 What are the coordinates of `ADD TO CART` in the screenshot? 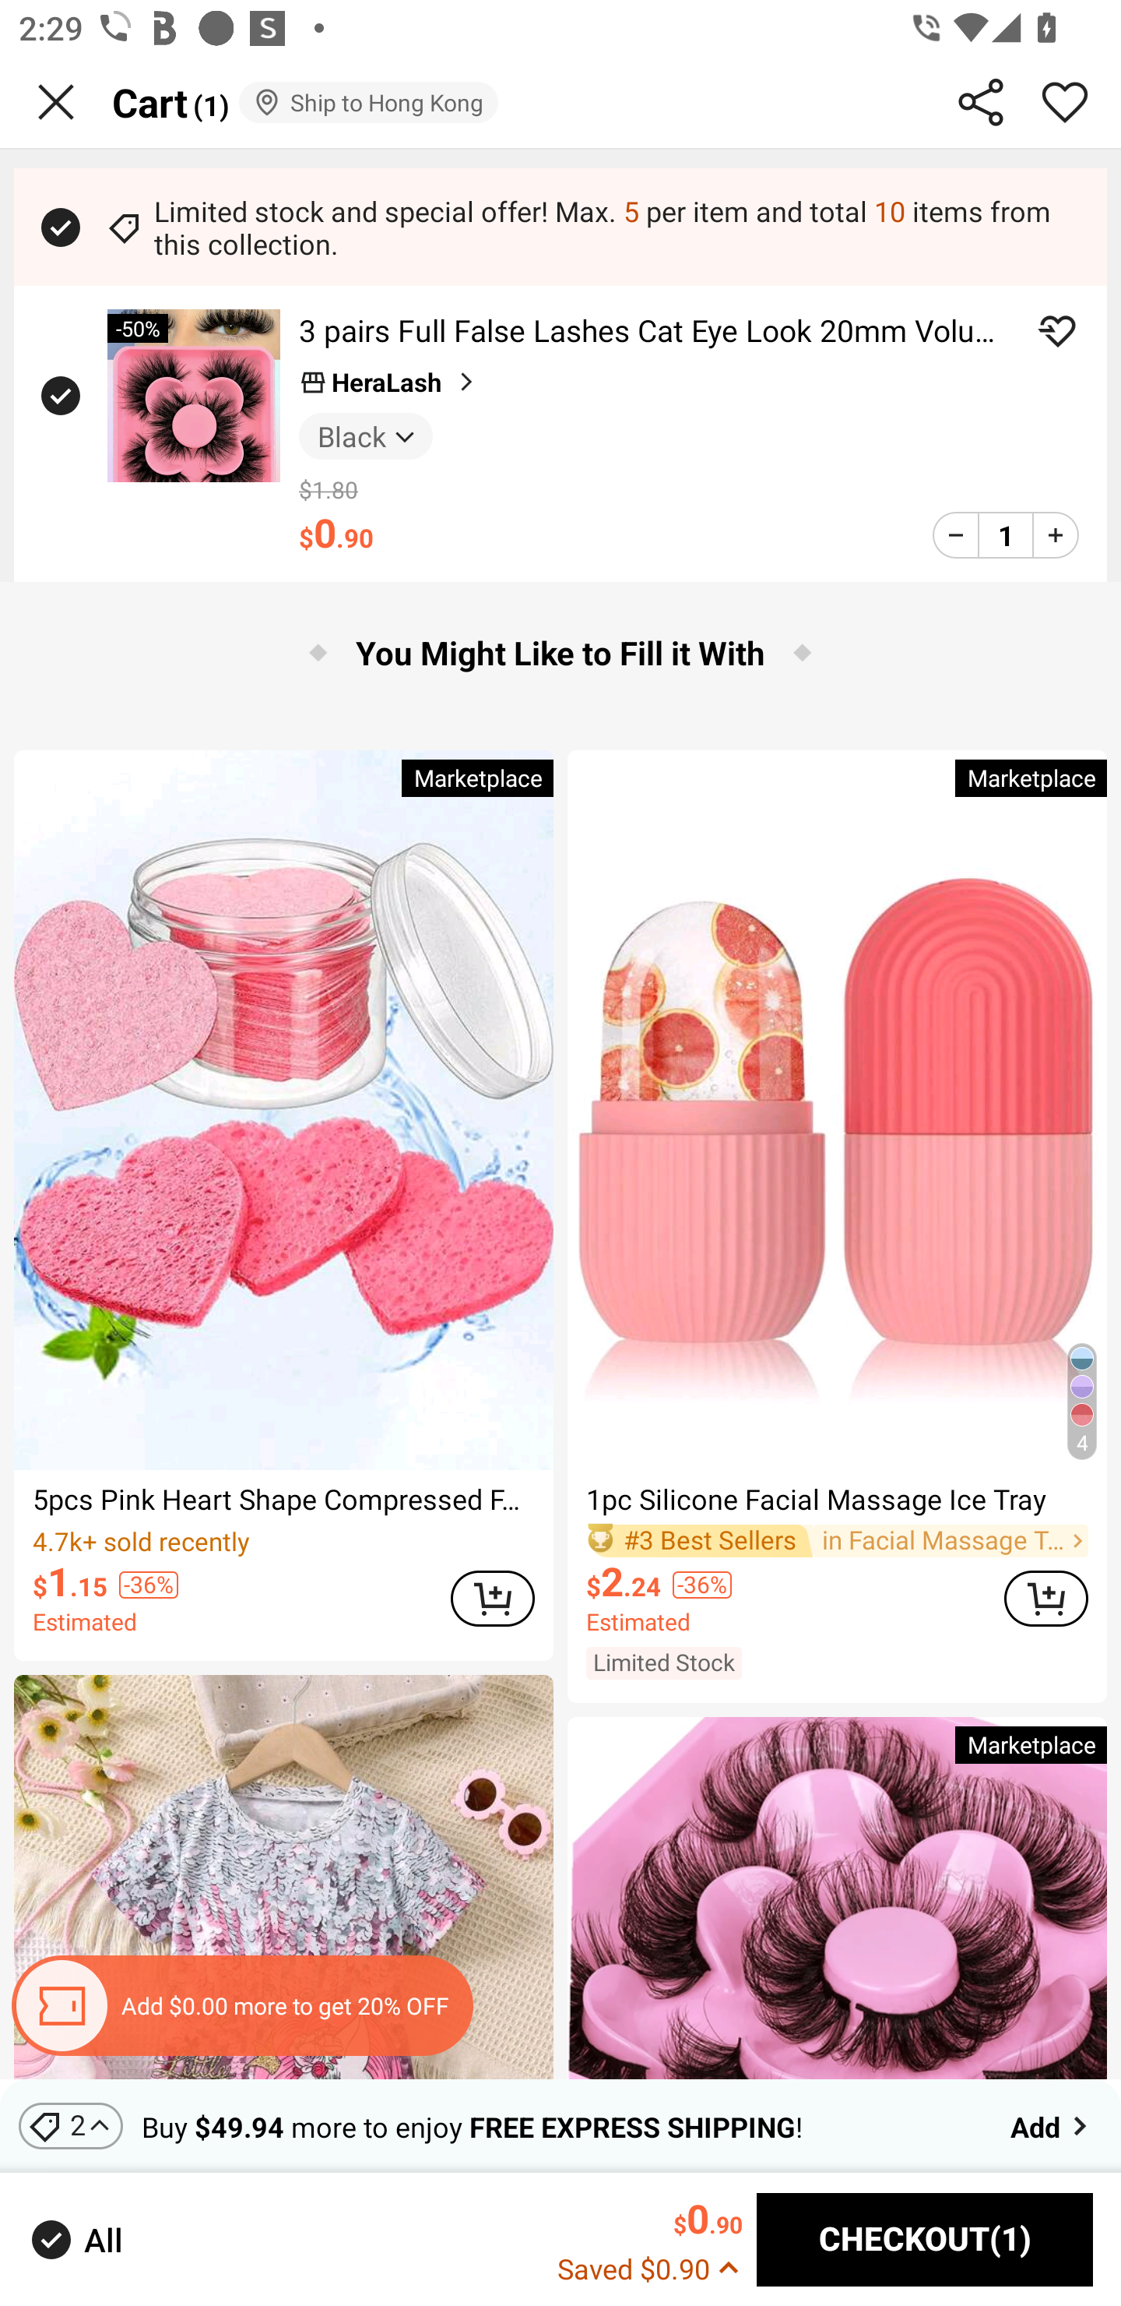 It's located at (1046, 1597).